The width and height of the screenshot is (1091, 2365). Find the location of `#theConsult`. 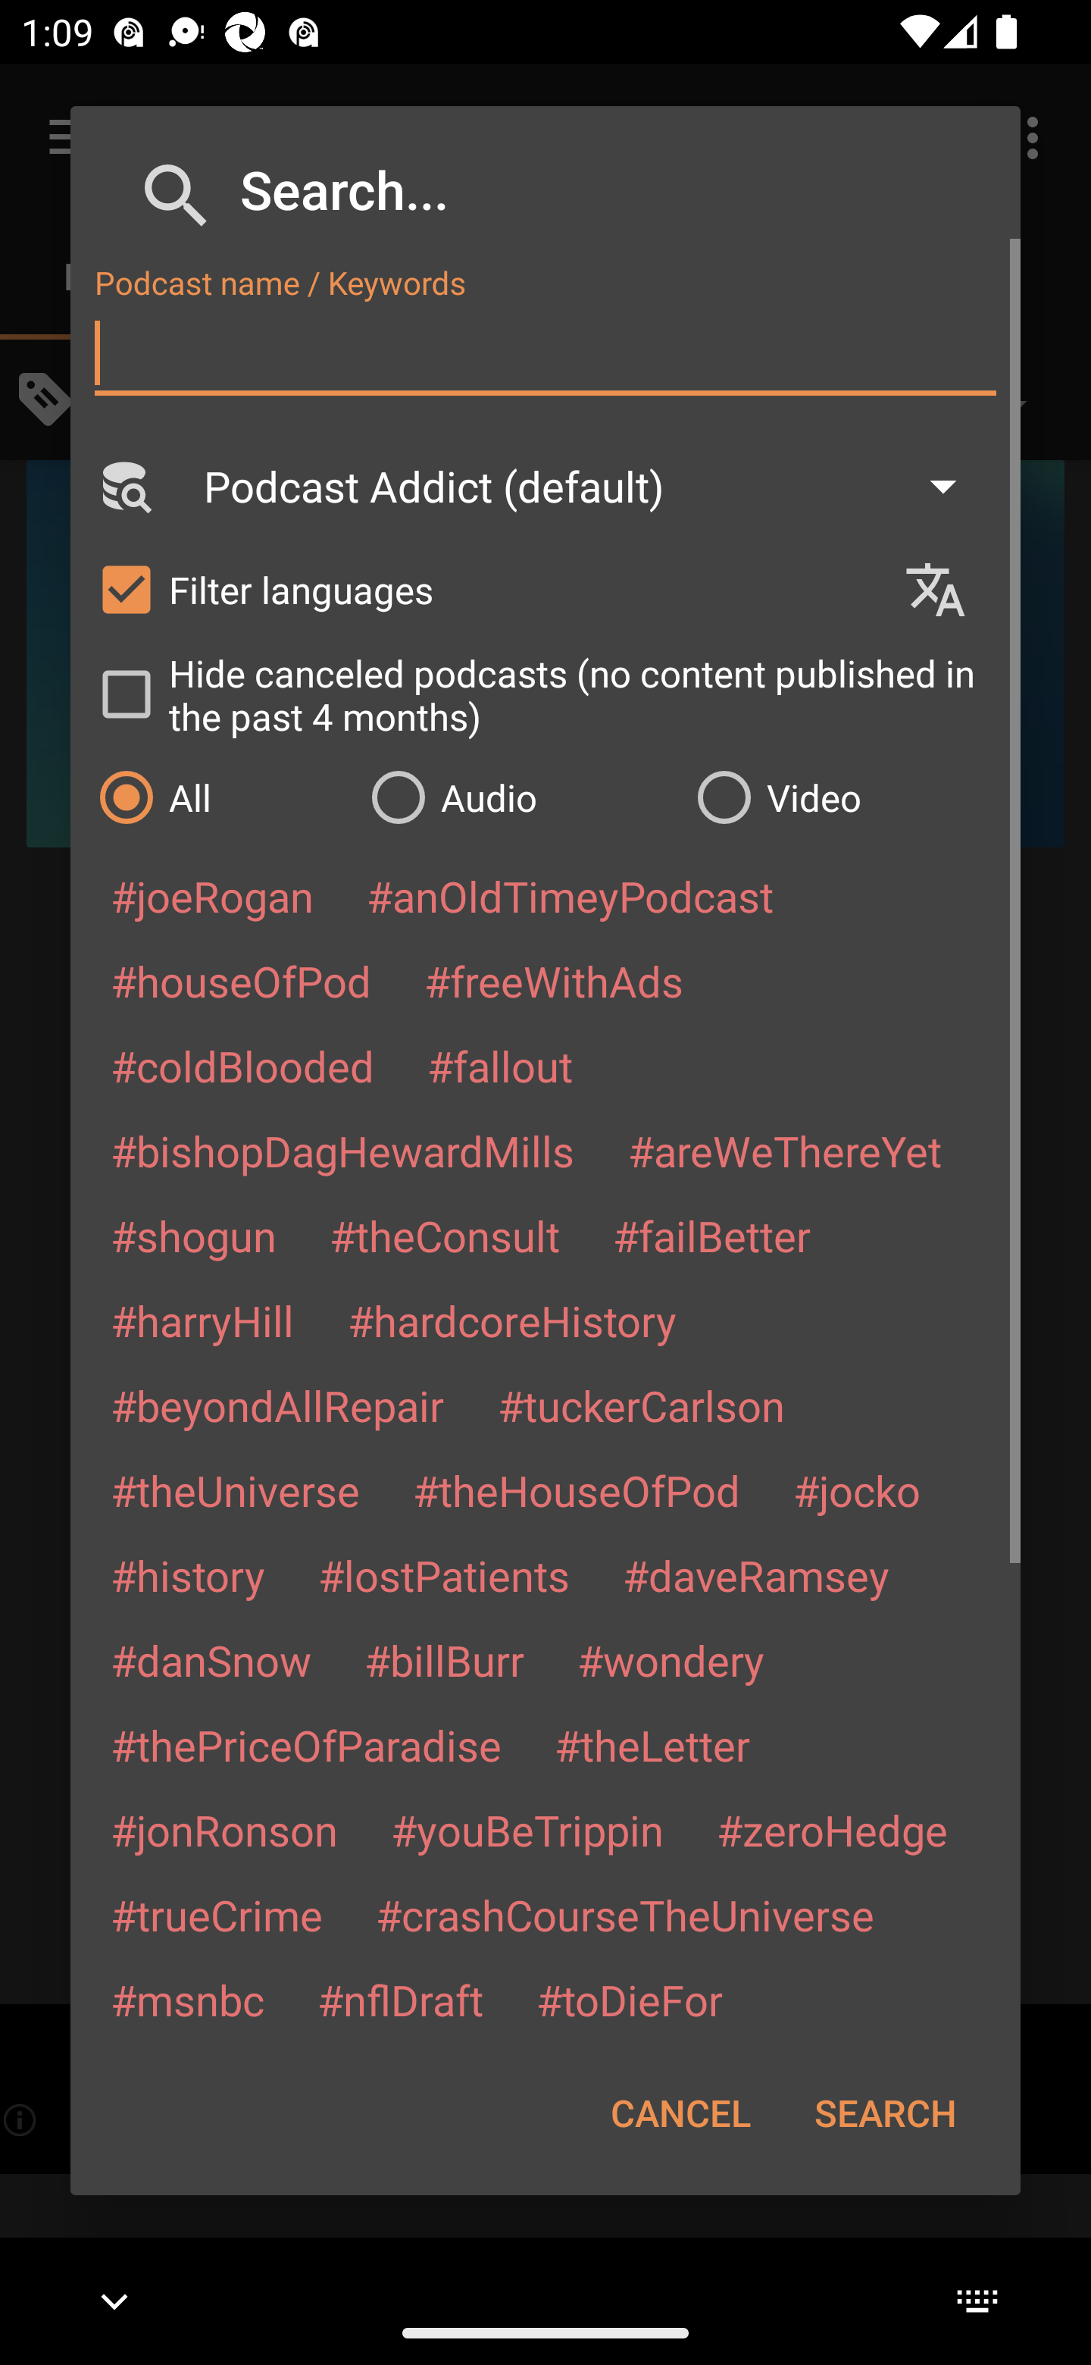

#theConsult is located at coordinates (444, 1236).